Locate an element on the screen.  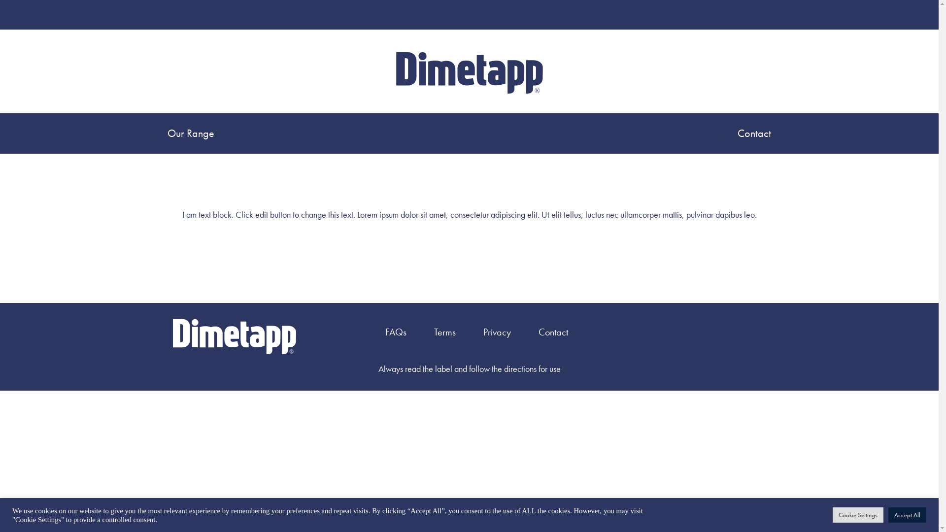
Contact is located at coordinates (754, 133).